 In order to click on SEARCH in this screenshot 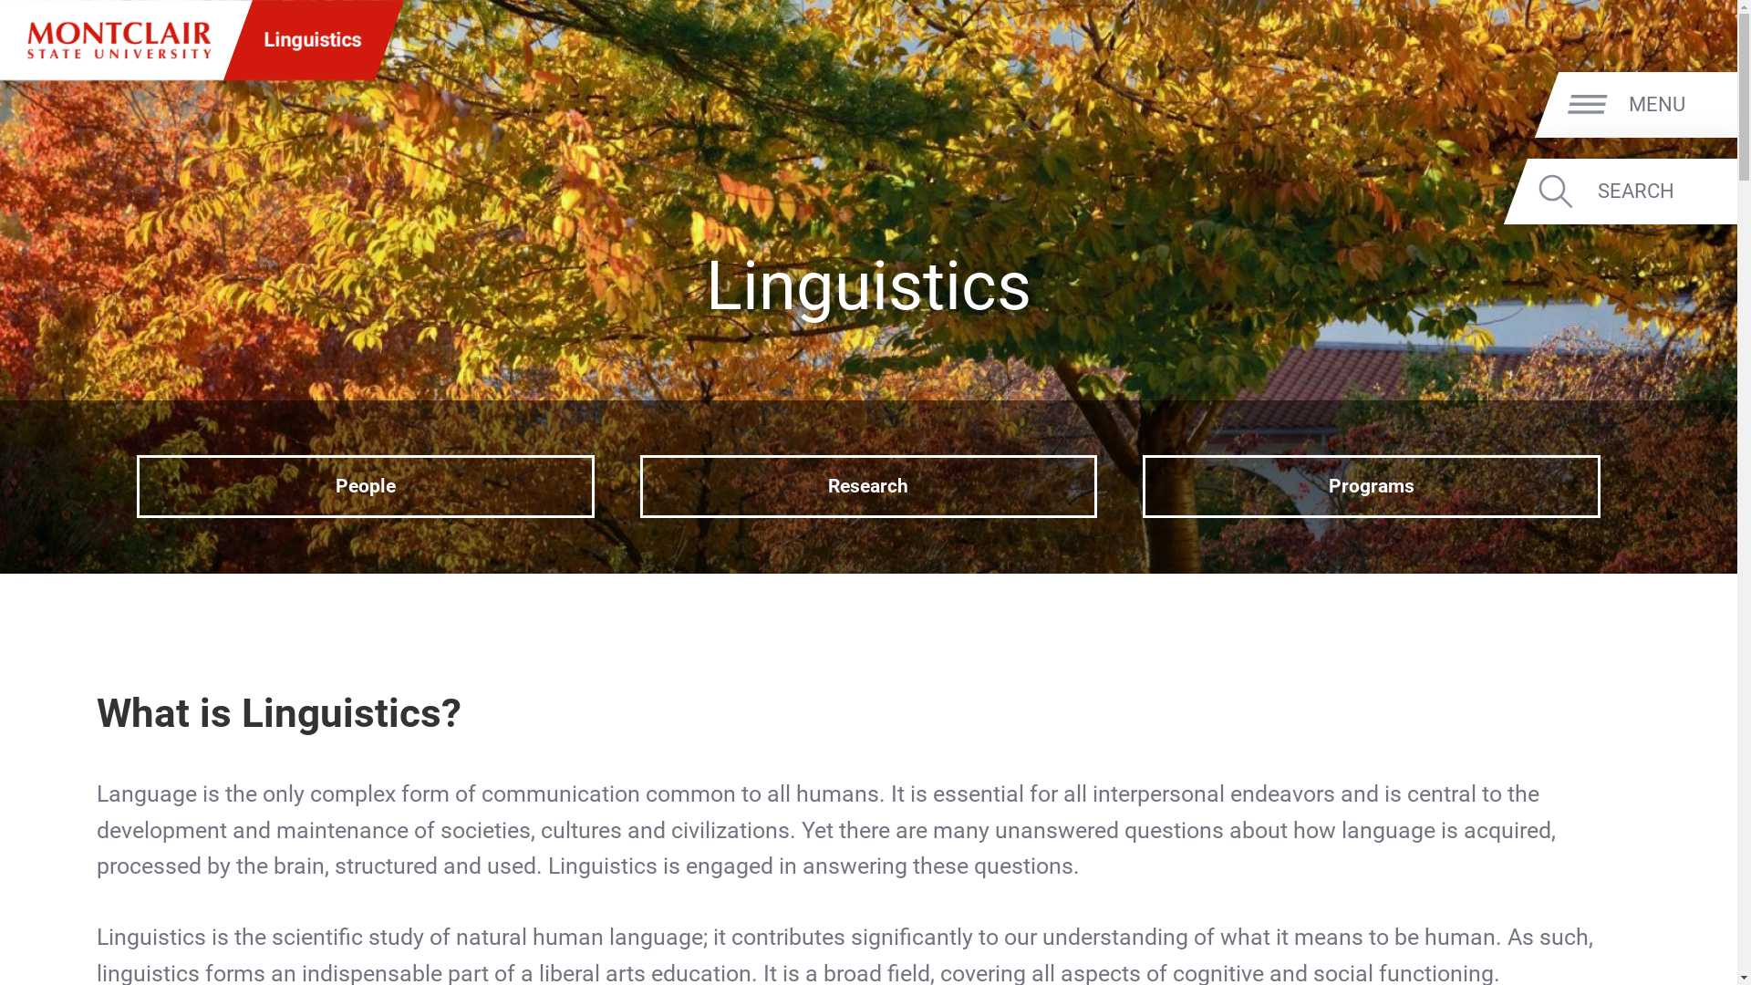, I will do `click(1663, 190)`.